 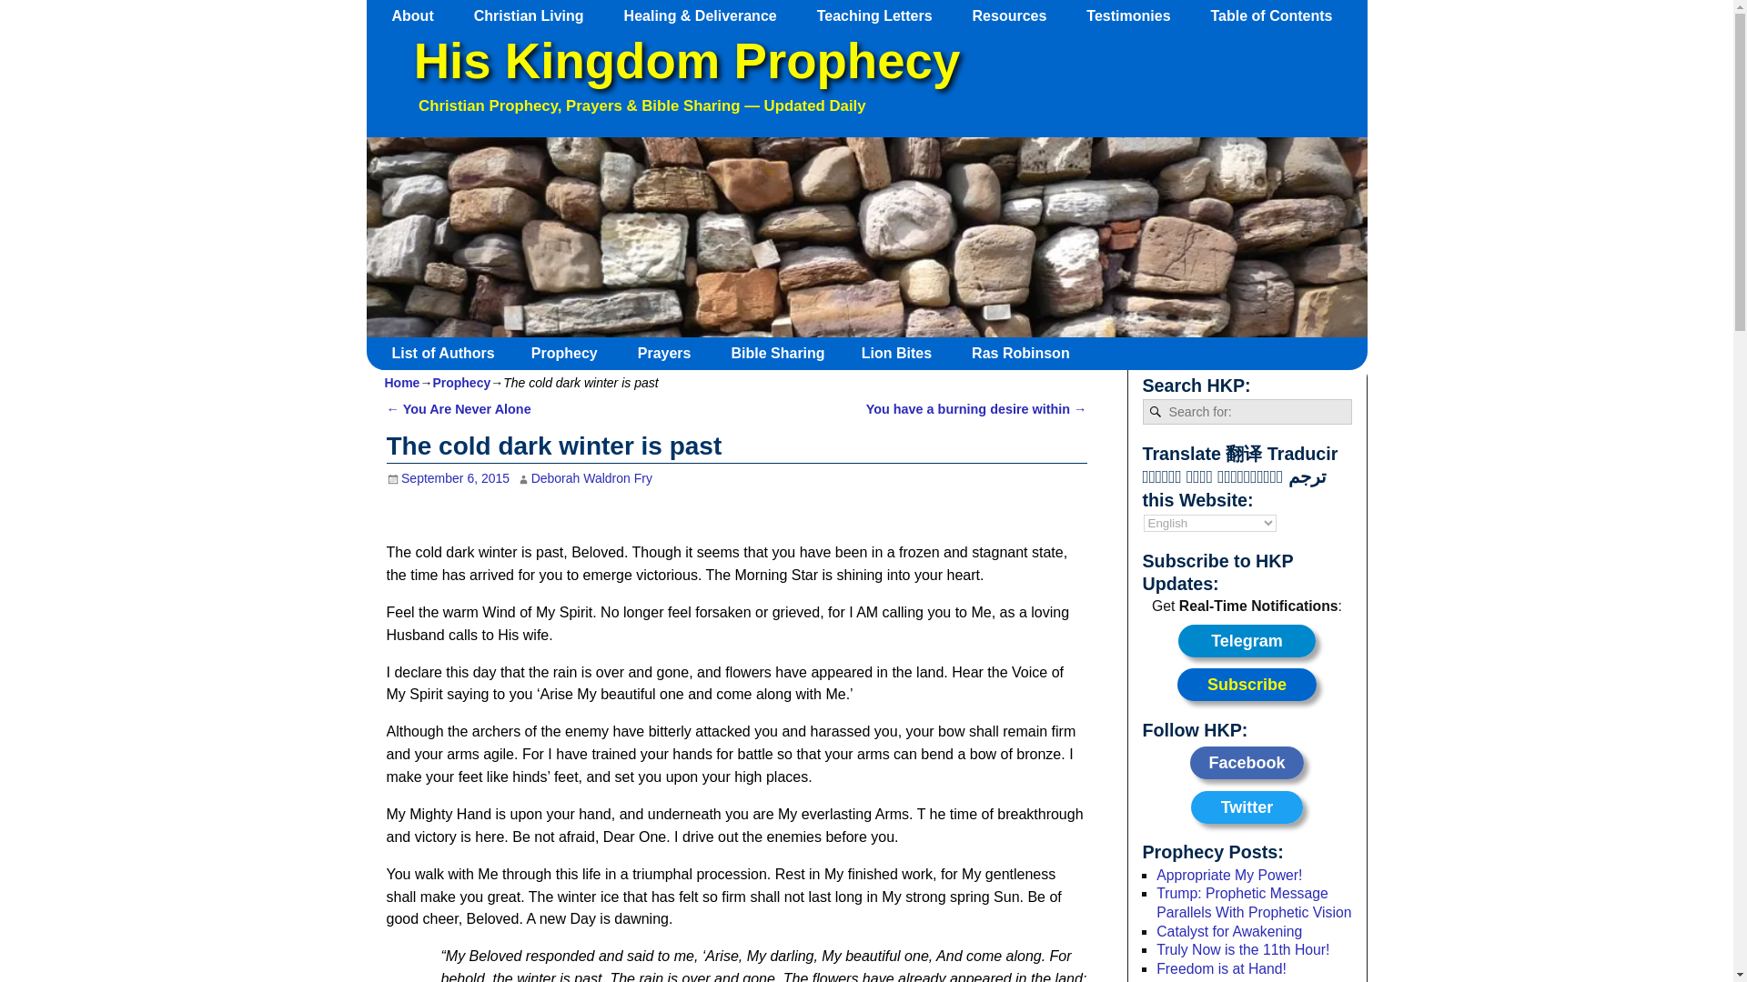 What do you see at coordinates (421, 15) in the screenshot?
I see `About` at bounding box center [421, 15].